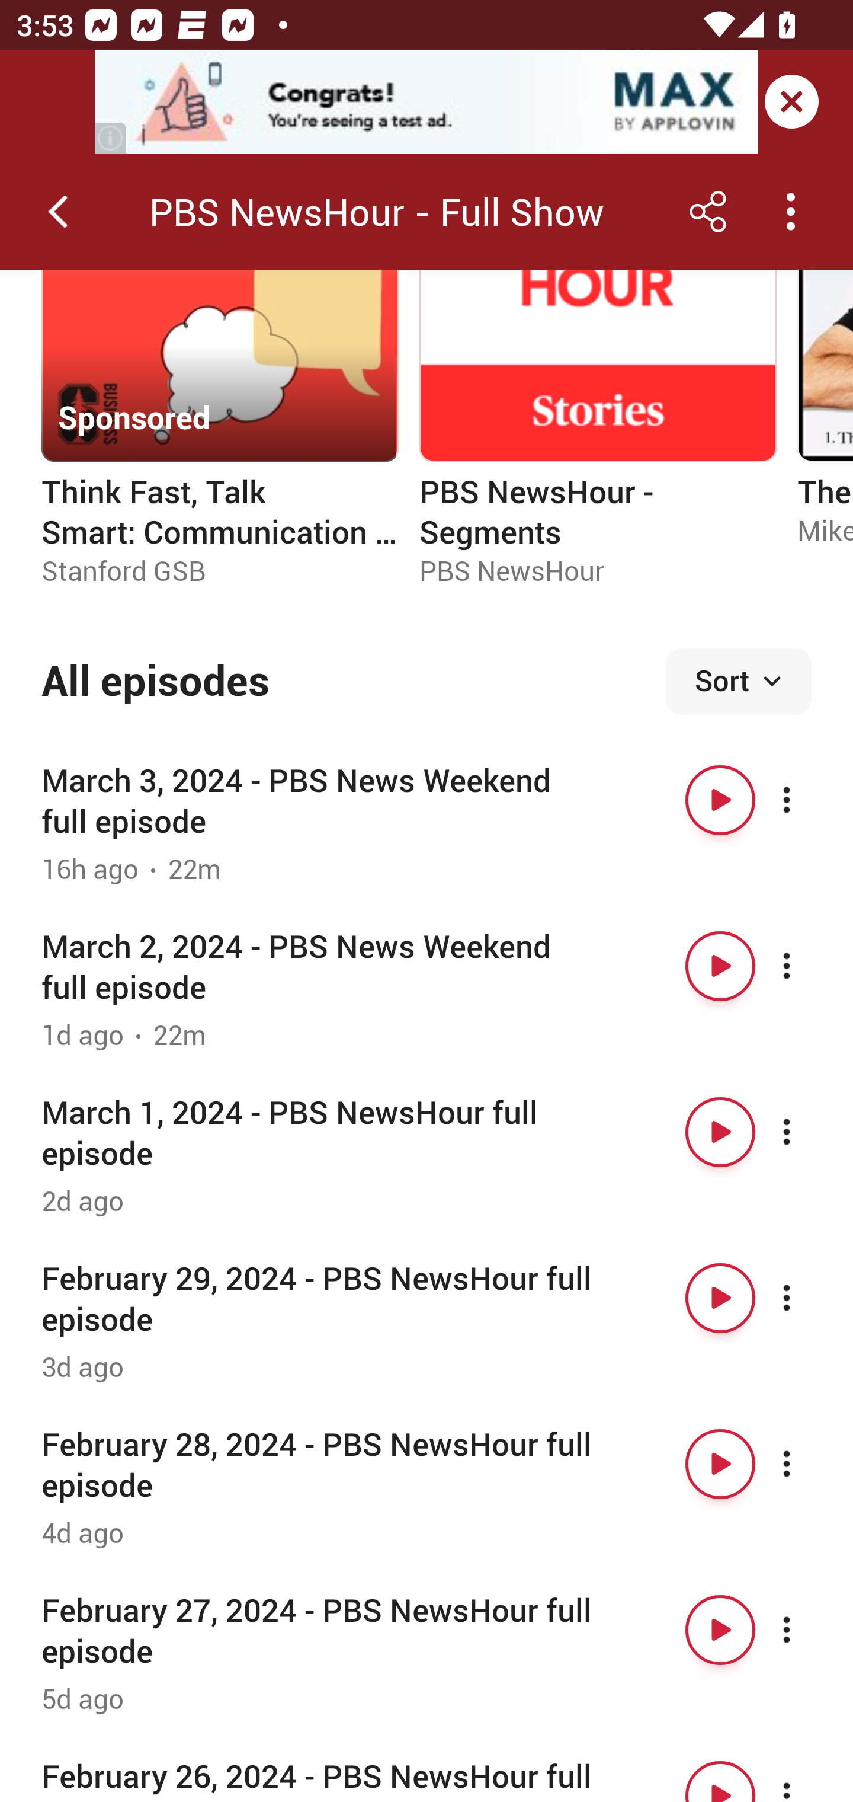 This screenshot has height=1802, width=853. I want to click on More options, so click(807, 1132).